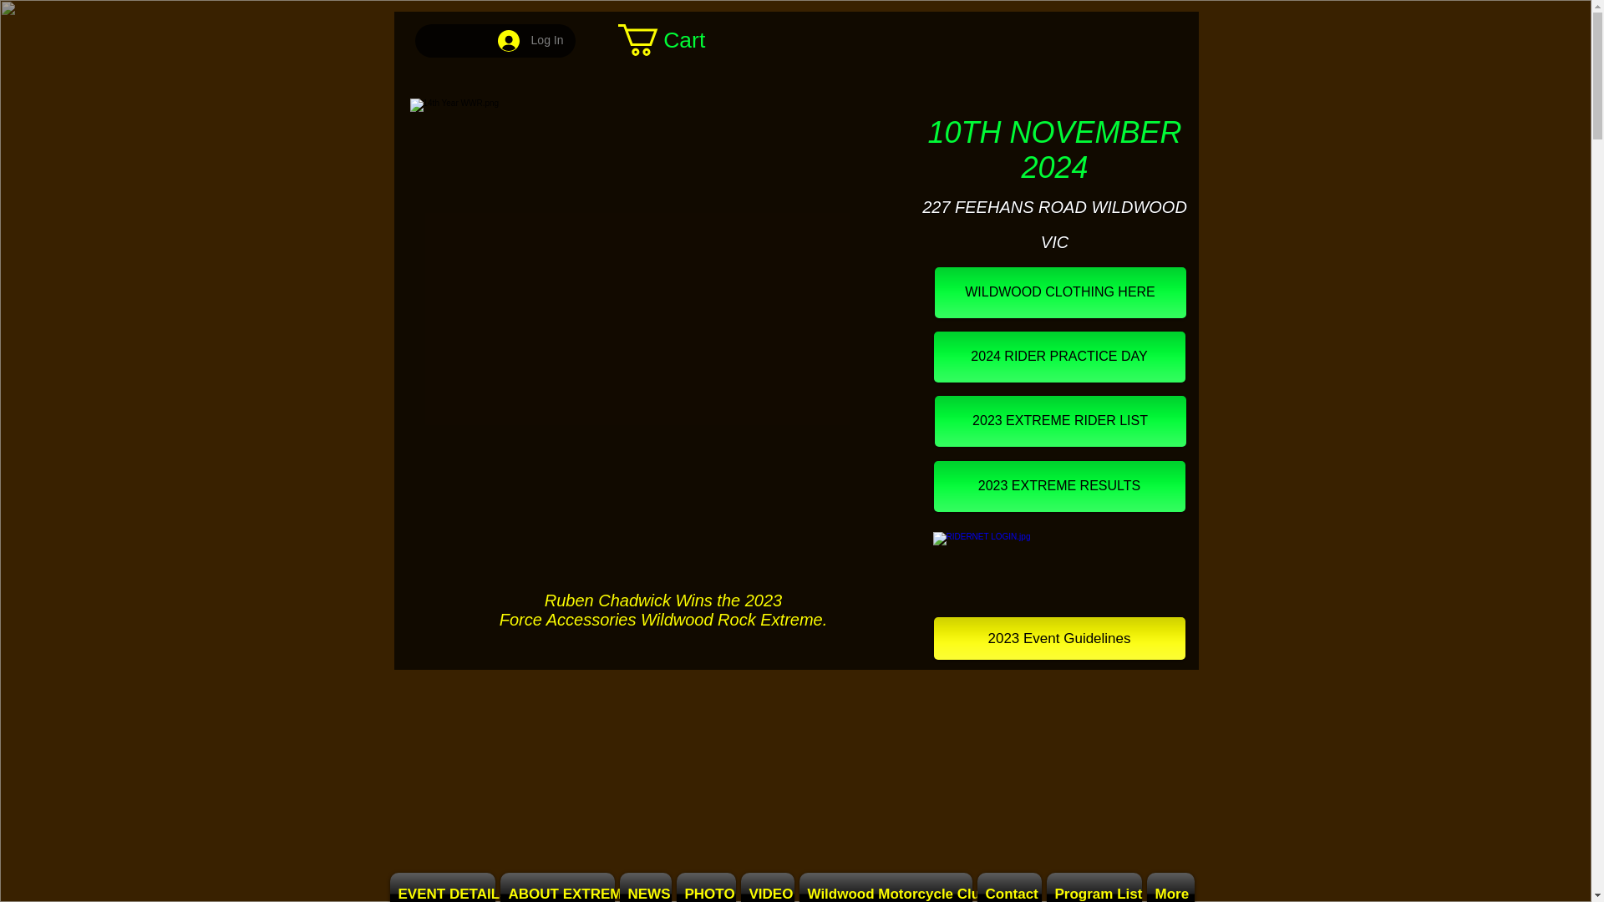 The height and width of the screenshot is (902, 1604). Describe the element at coordinates (678, 40) in the screenshot. I see `Cart` at that location.